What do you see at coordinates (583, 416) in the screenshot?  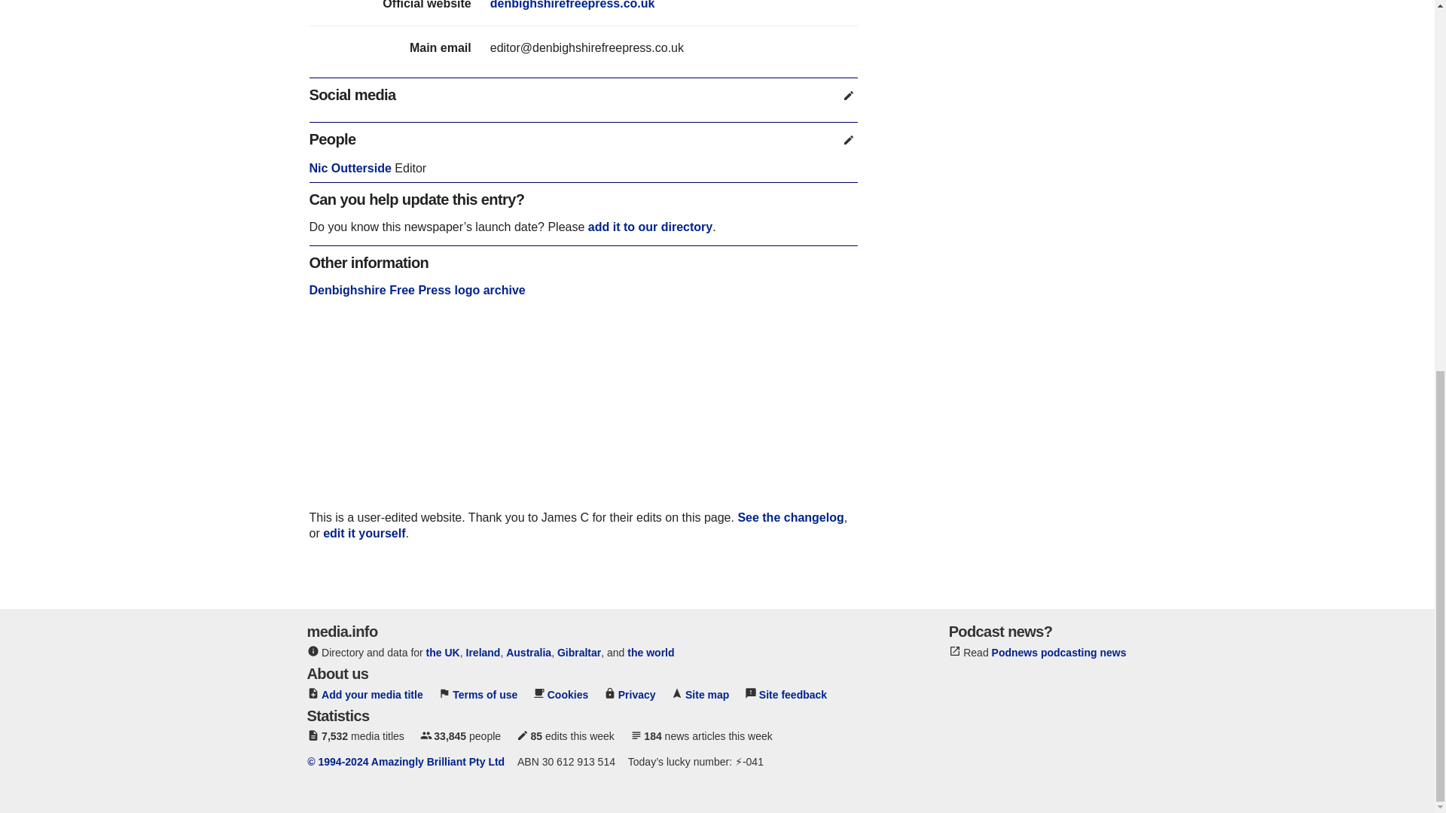 I see `3rd party ad content` at bounding box center [583, 416].